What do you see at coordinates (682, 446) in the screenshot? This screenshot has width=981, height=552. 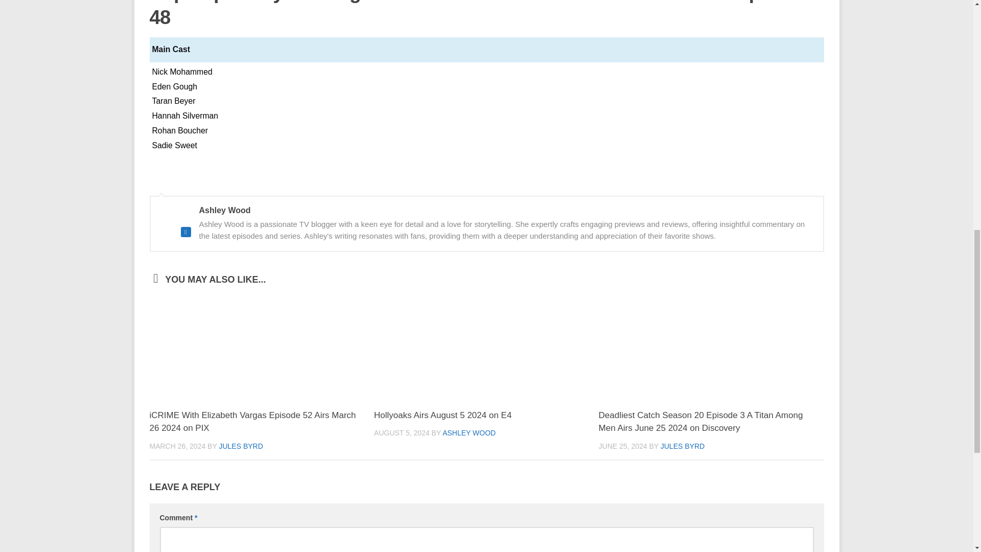 I see `Posts by Jules Byrd` at bounding box center [682, 446].